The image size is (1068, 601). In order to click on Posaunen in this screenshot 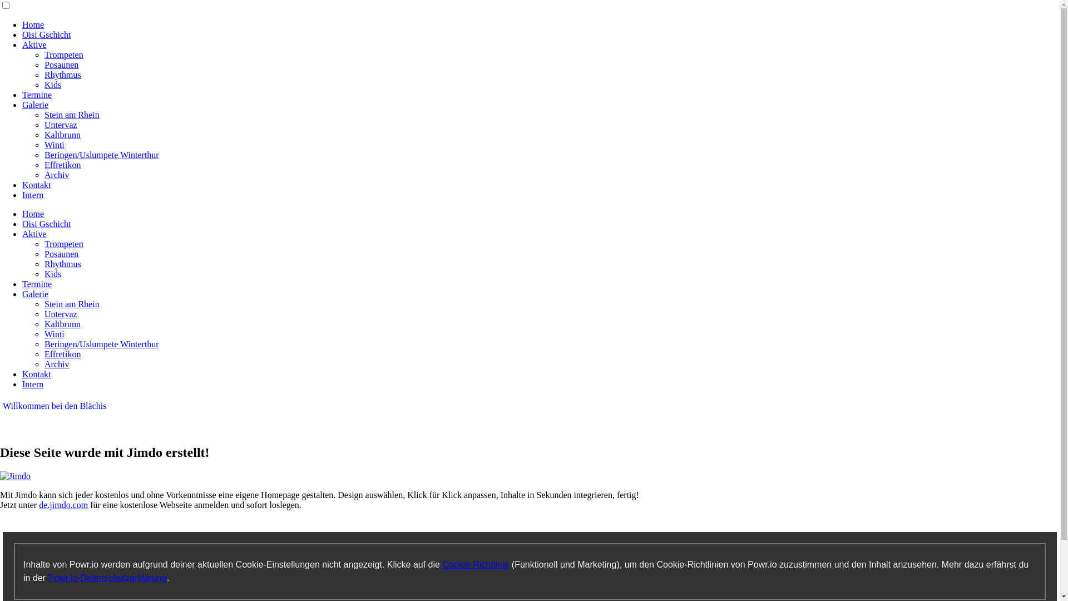, I will do `click(61, 65)`.